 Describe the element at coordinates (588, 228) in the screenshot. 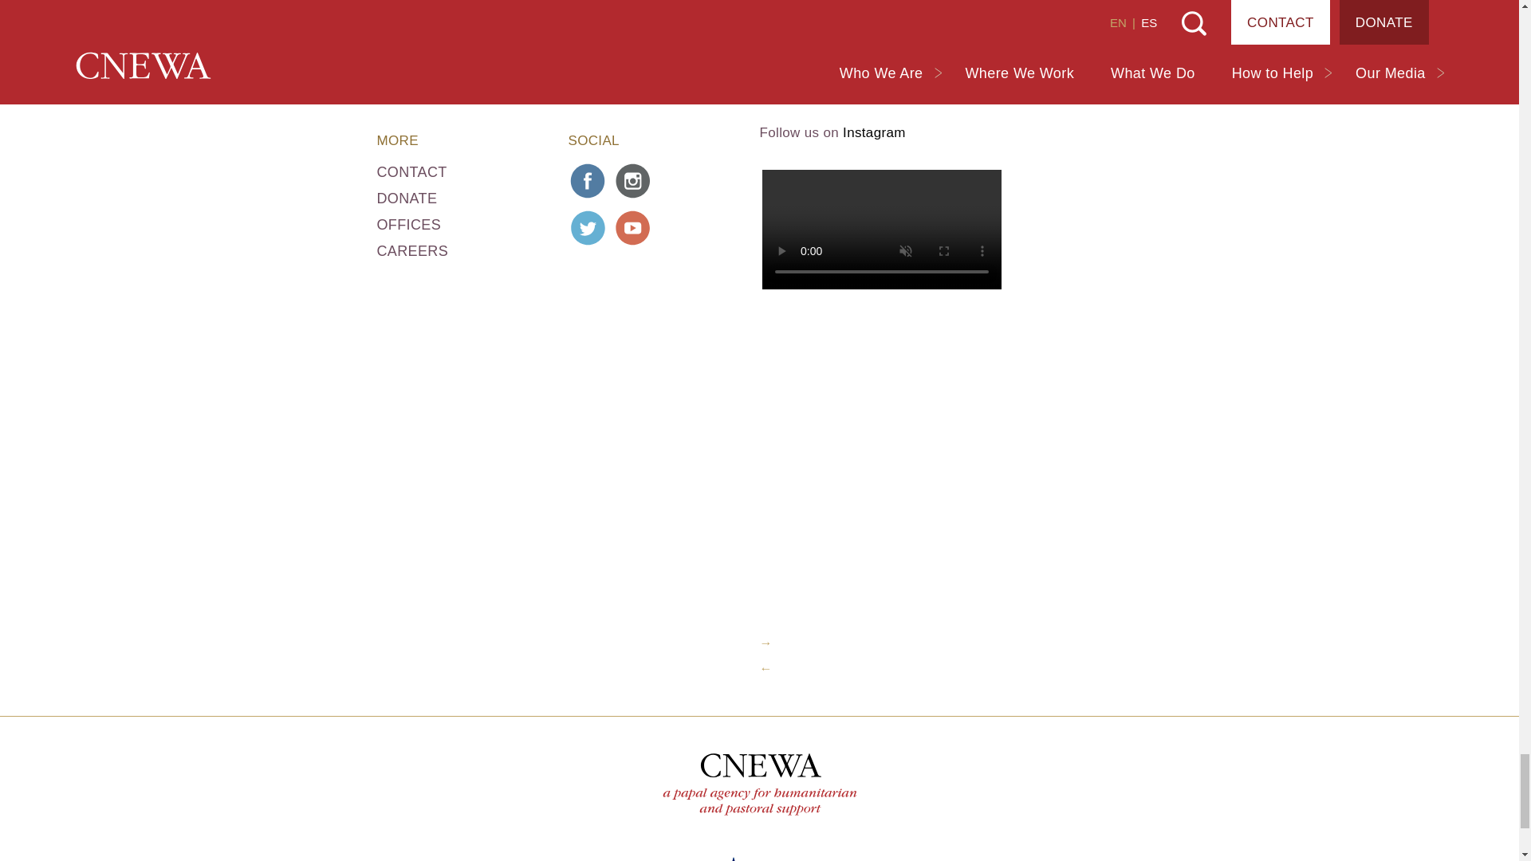

I see `Visit CNEWA on Twitter` at that location.